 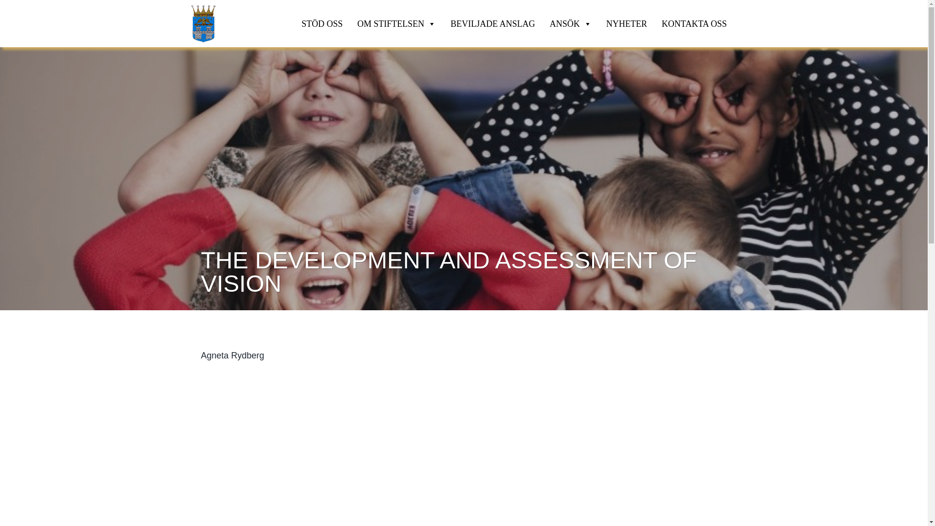 I want to click on NYHETER, so click(x=626, y=24).